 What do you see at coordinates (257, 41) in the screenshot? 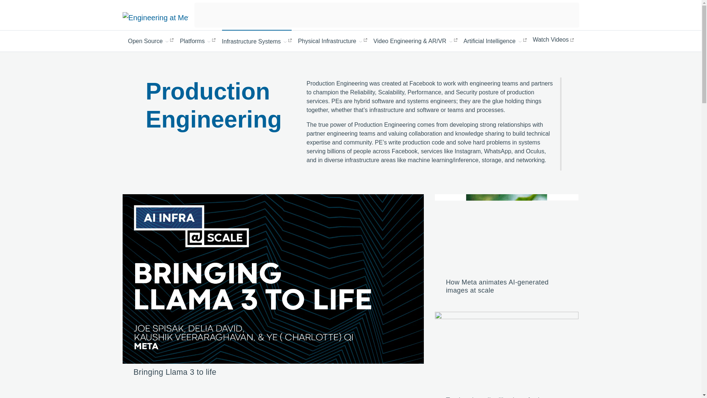
I see `Infrastructure Systems` at bounding box center [257, 41].